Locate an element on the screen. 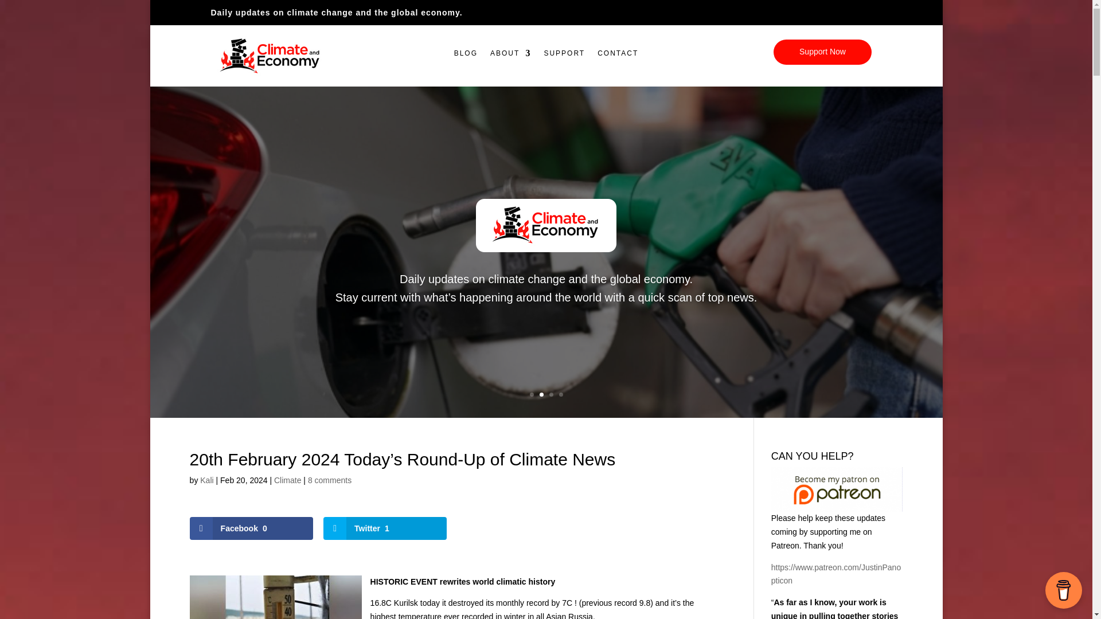 Image resolution: width=1101 pixels, height=619 pixels. BLOG is located at coordinates (466, 56).